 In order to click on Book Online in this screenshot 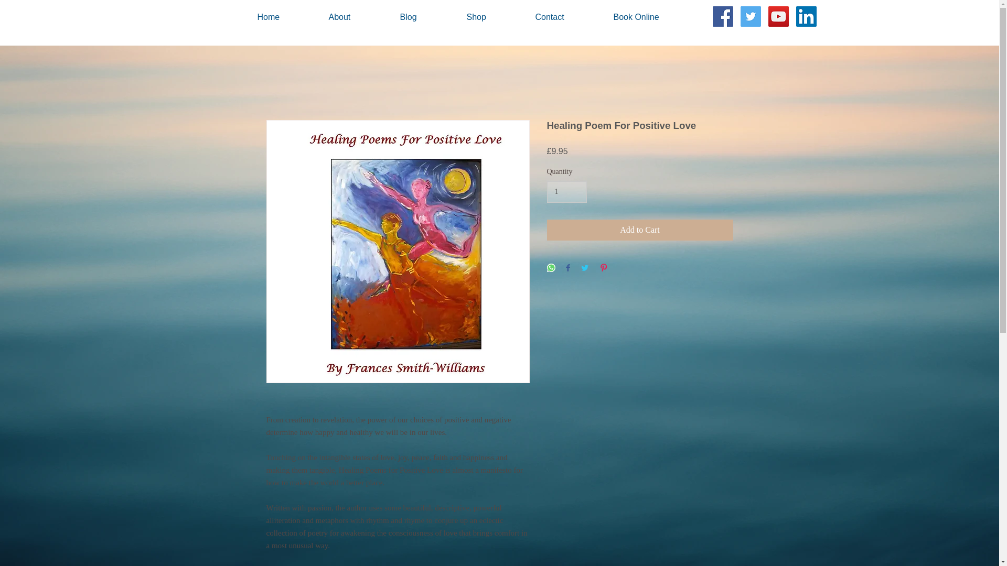, I will do `click(656, 17)`.